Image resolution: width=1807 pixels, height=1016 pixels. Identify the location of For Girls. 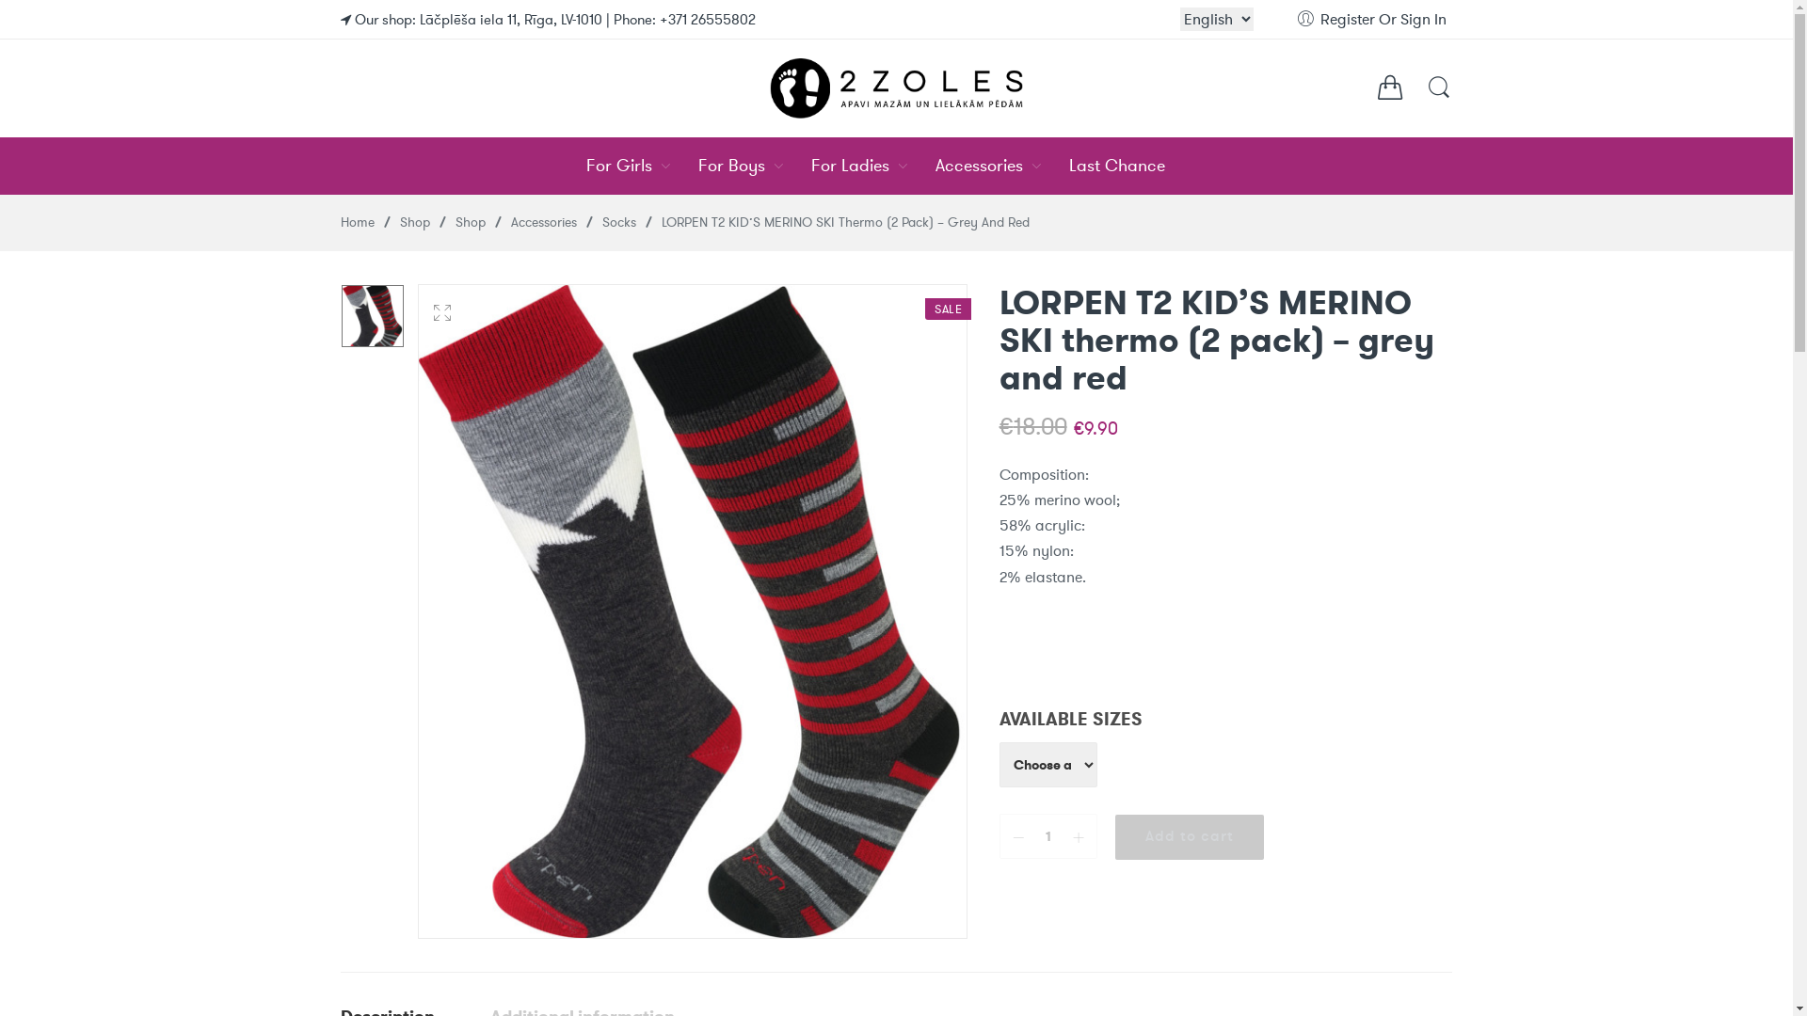
(640, 166).